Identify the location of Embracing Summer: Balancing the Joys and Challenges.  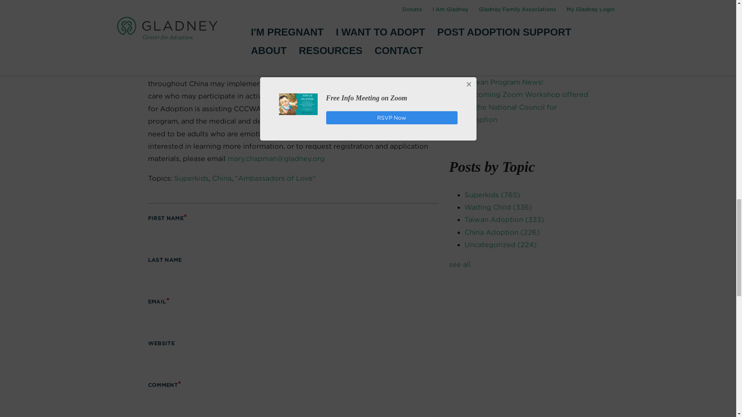
(524, 25).